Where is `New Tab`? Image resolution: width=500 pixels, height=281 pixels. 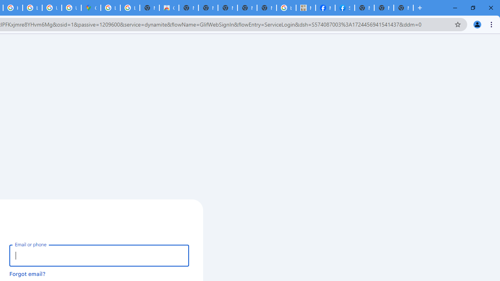 New Tab is located at coordinates (364, 8).